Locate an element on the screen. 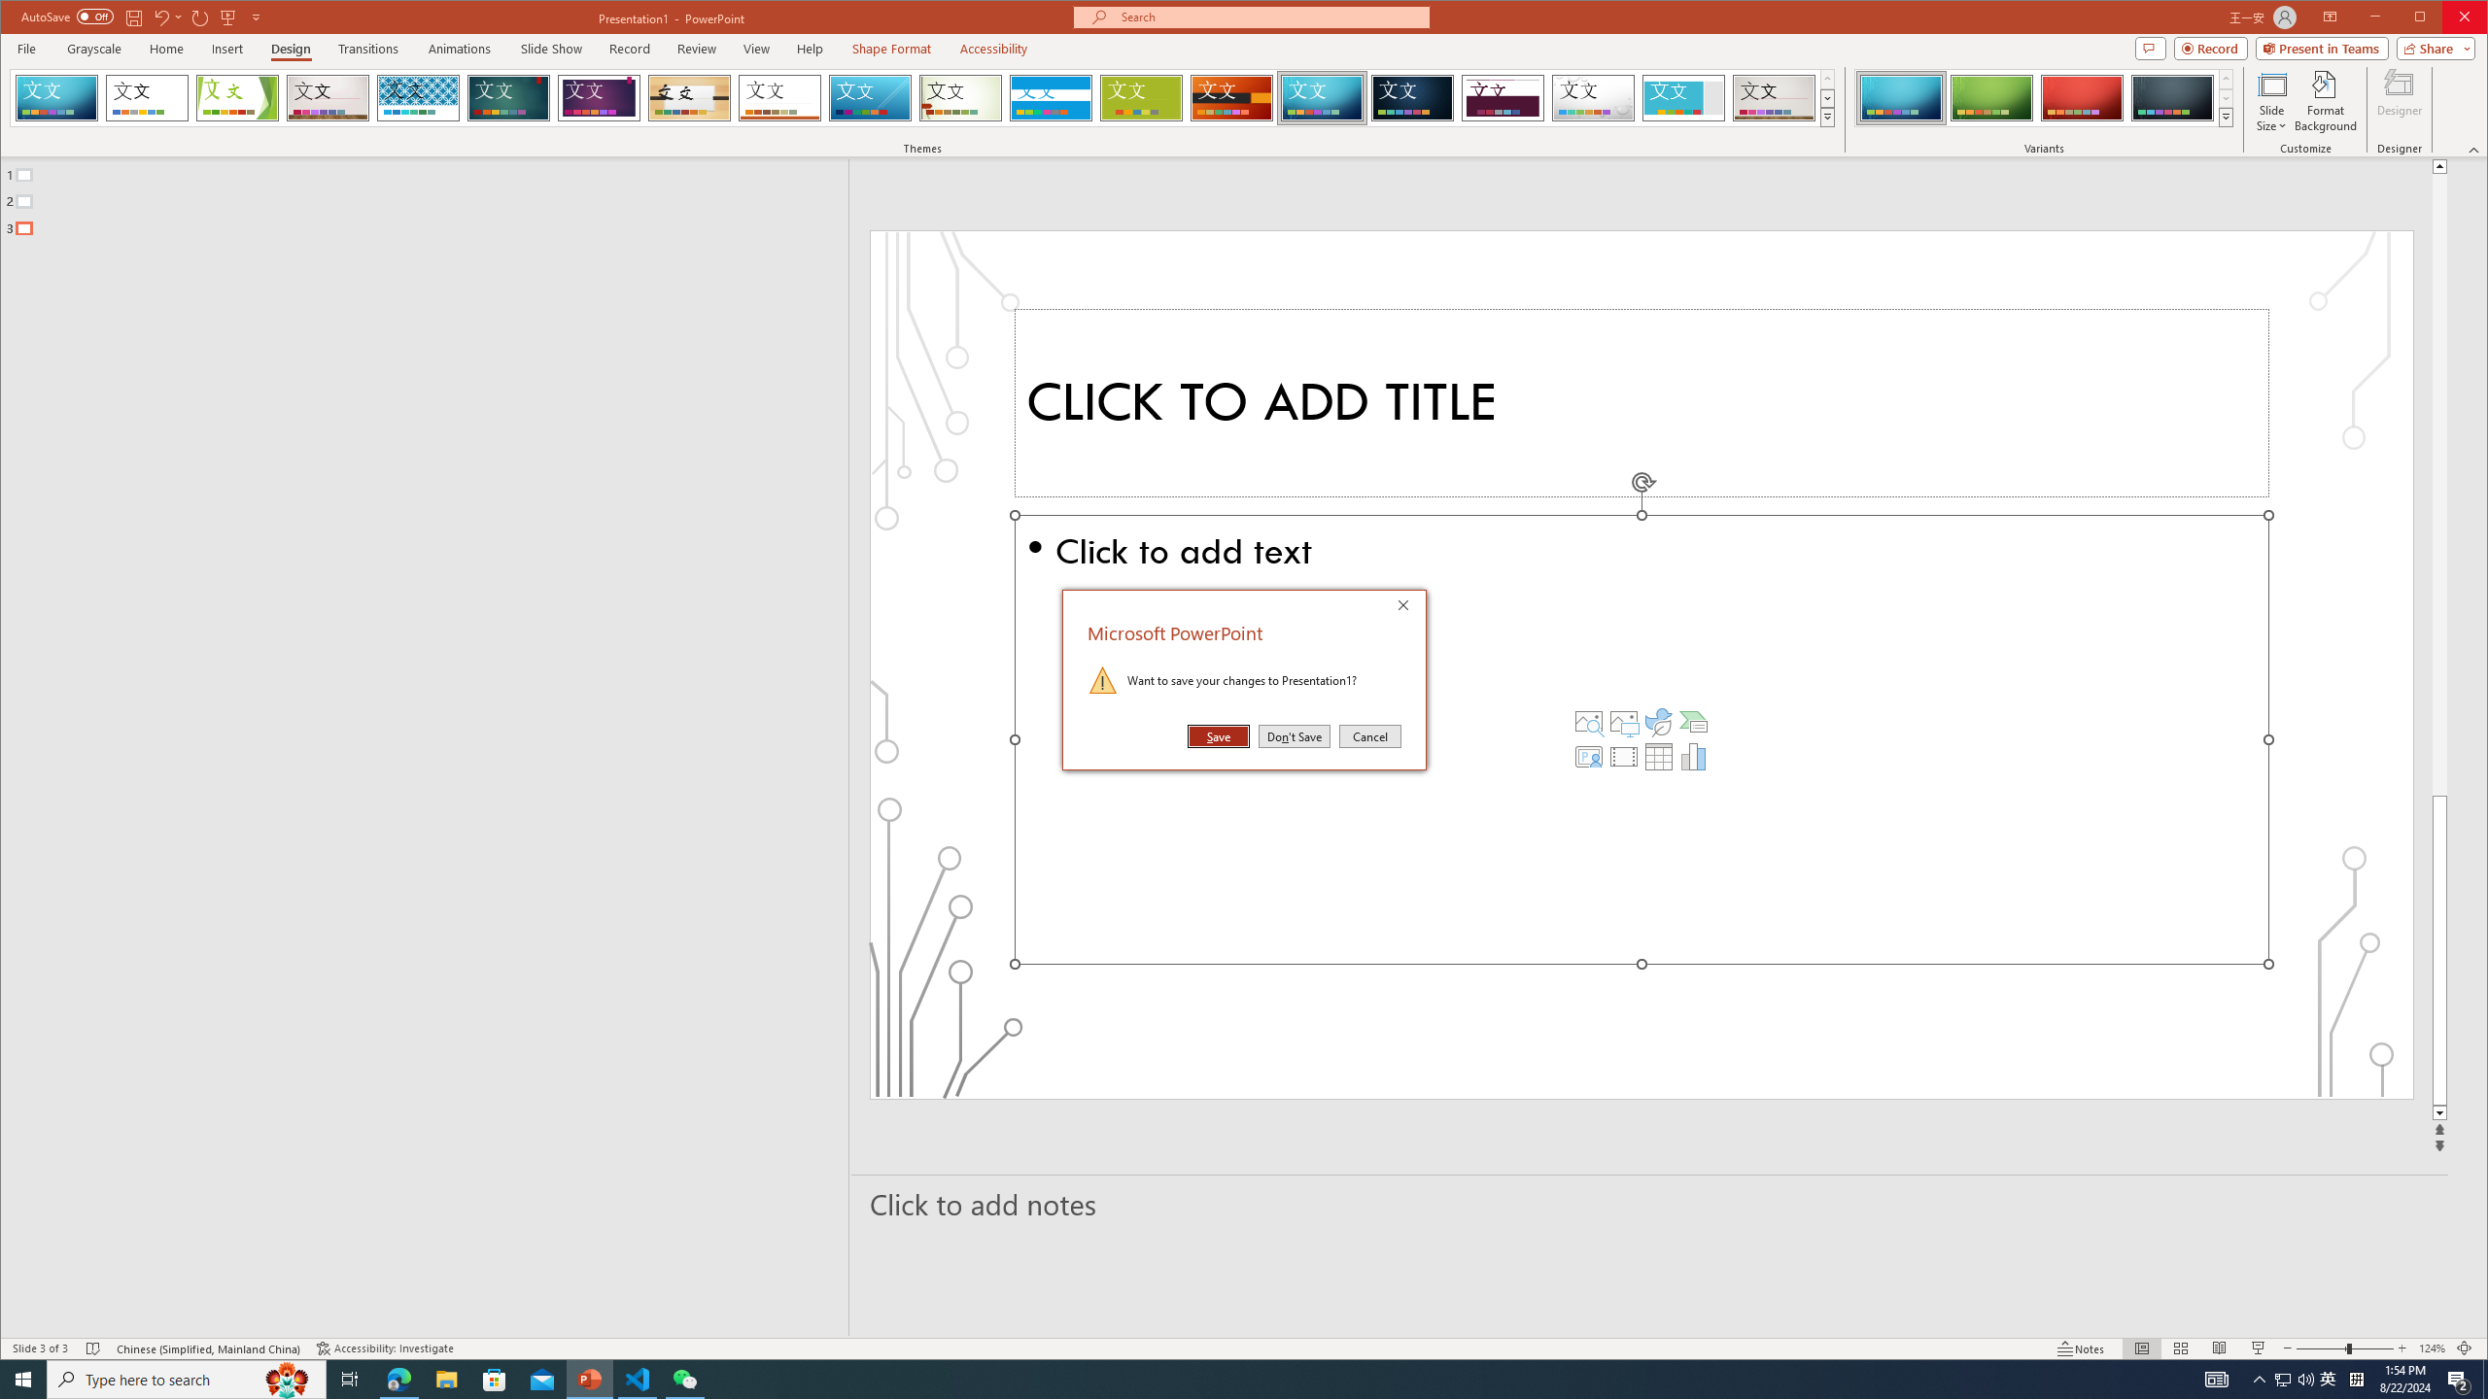 The height and width of the screenshot is (1399, 2488). Gallery is located at coordinates (1774, 98).